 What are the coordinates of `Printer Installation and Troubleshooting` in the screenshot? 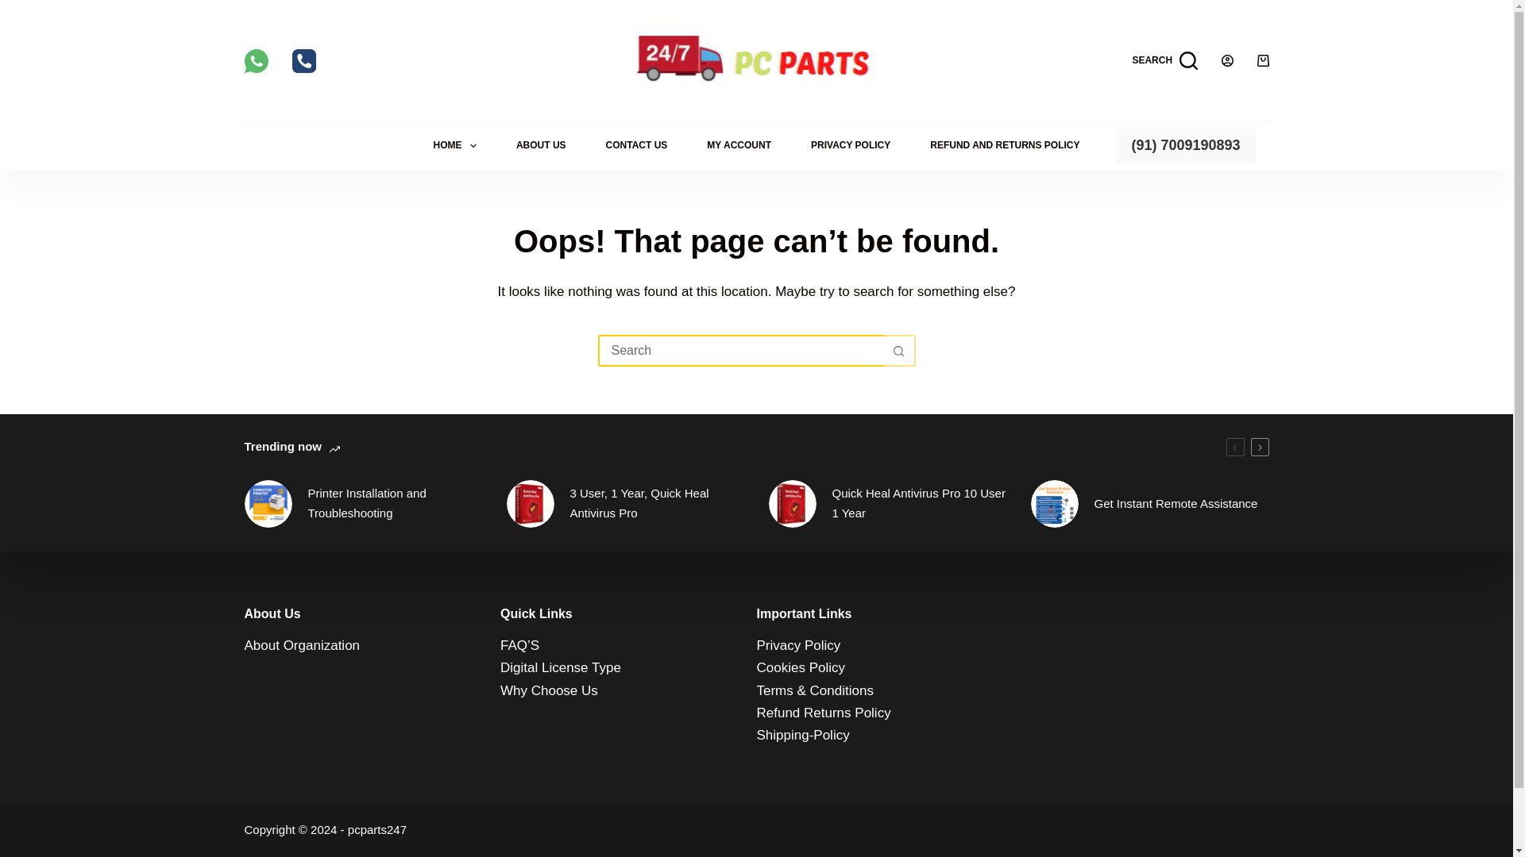 It's located at (268, 503).